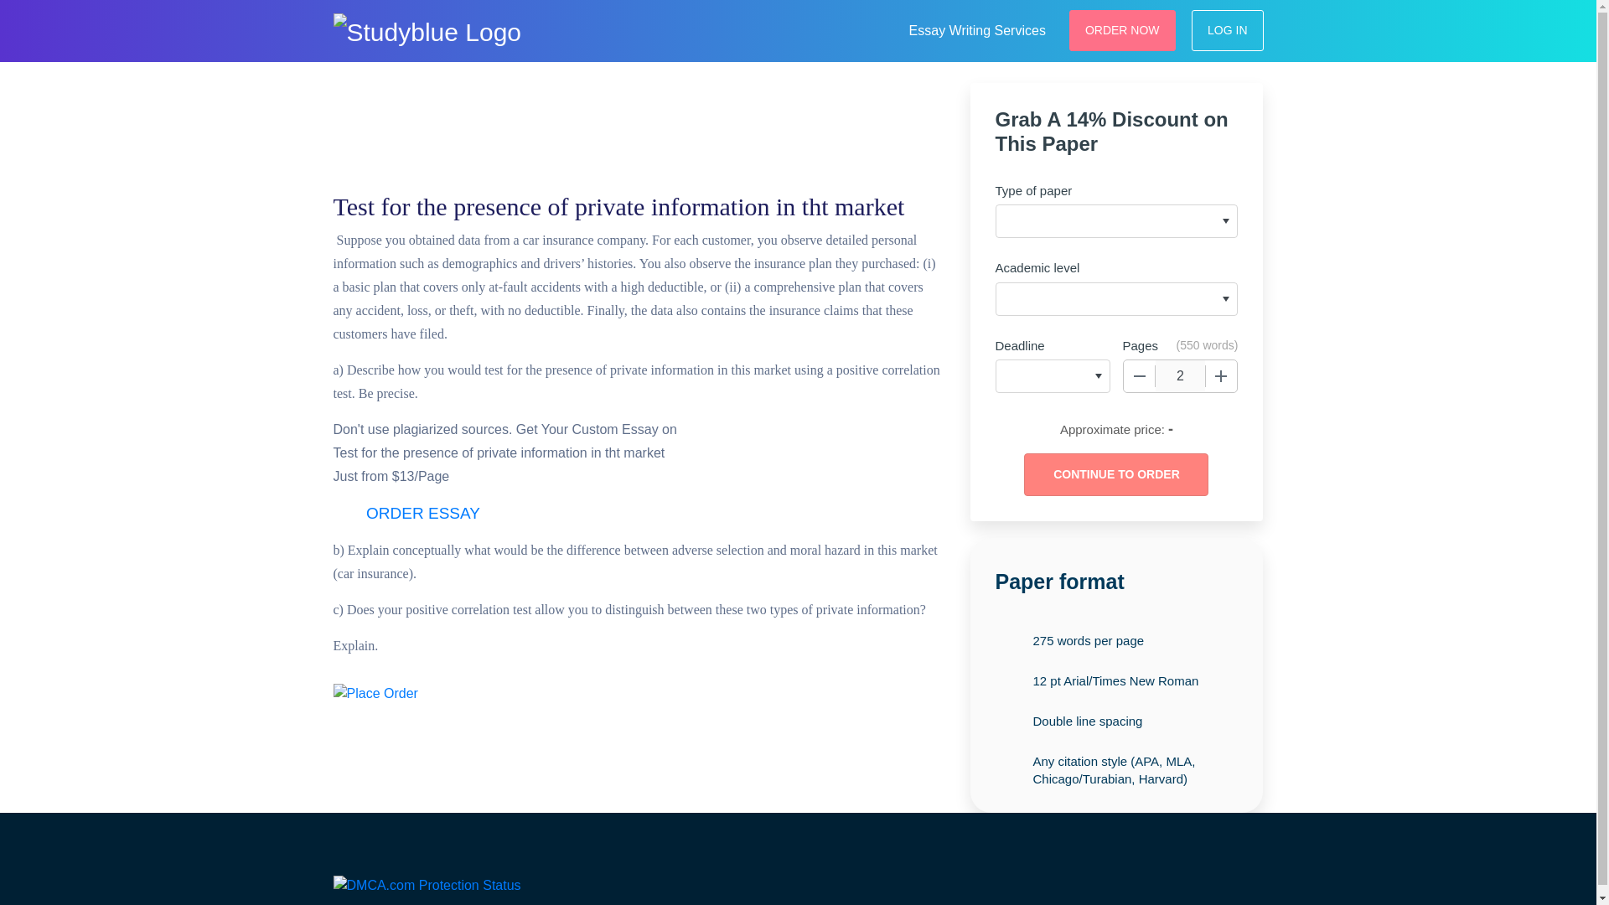 The height and width of the screenshot is (905, 1609). I want to click on Continue to order, so click(1115, 474).